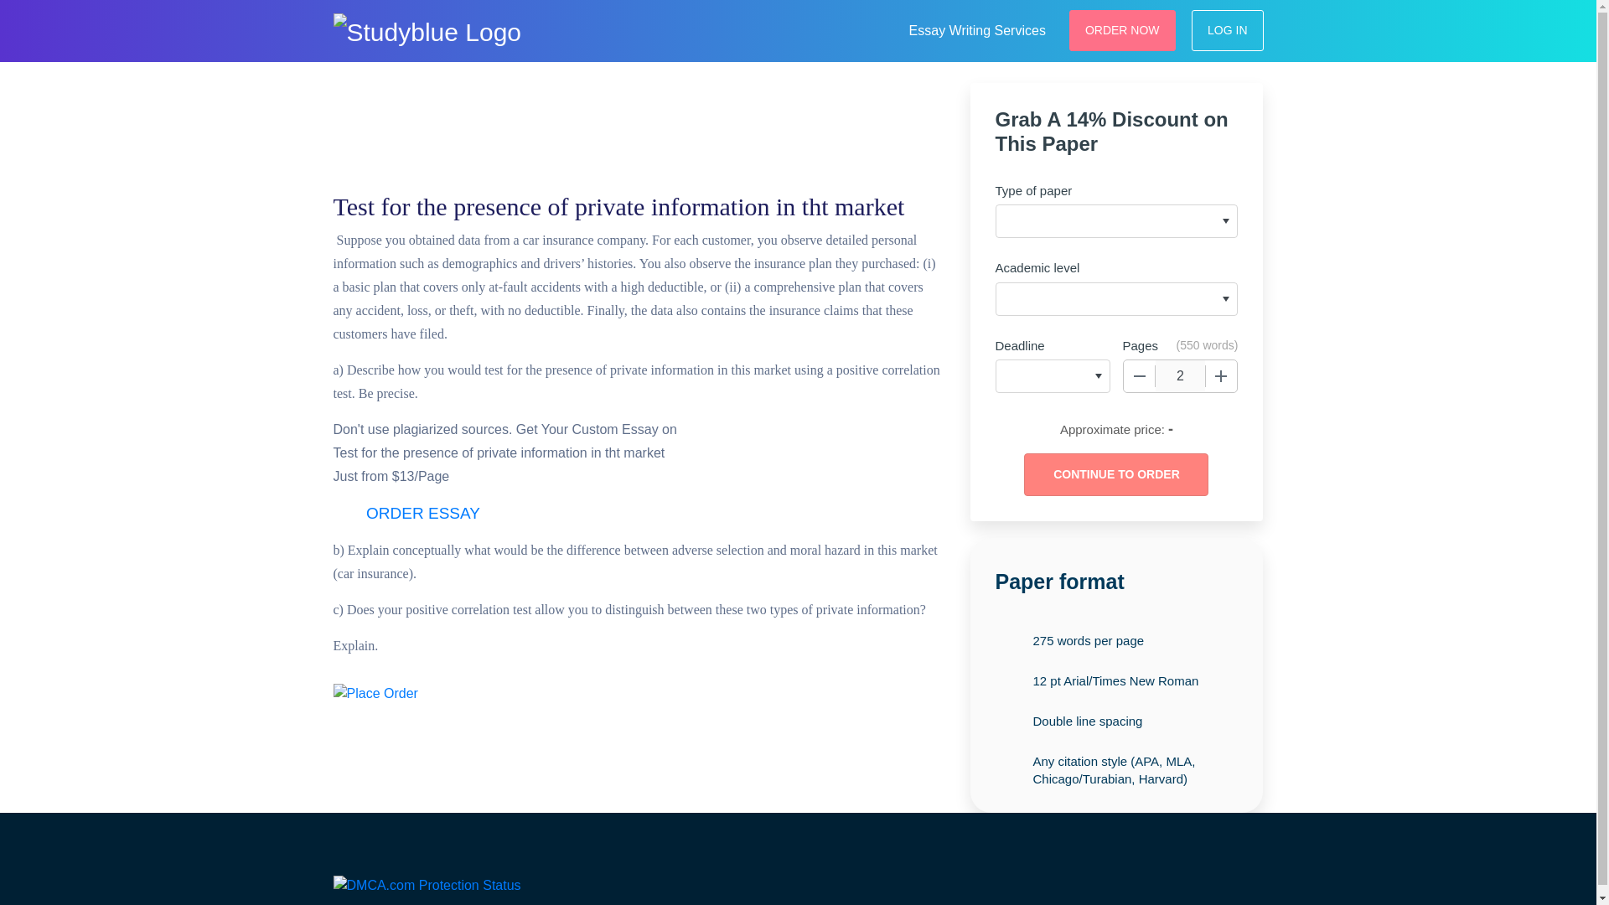 The height and width of the screenshot is (905, 1609). I want to click on Continue to order, so click(1115, 474).